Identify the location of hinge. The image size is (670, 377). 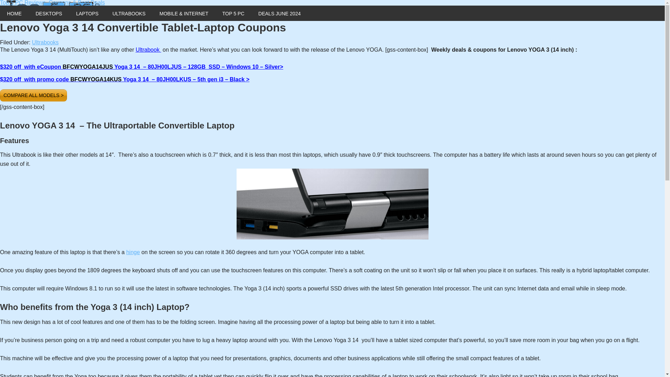
(133, 252).